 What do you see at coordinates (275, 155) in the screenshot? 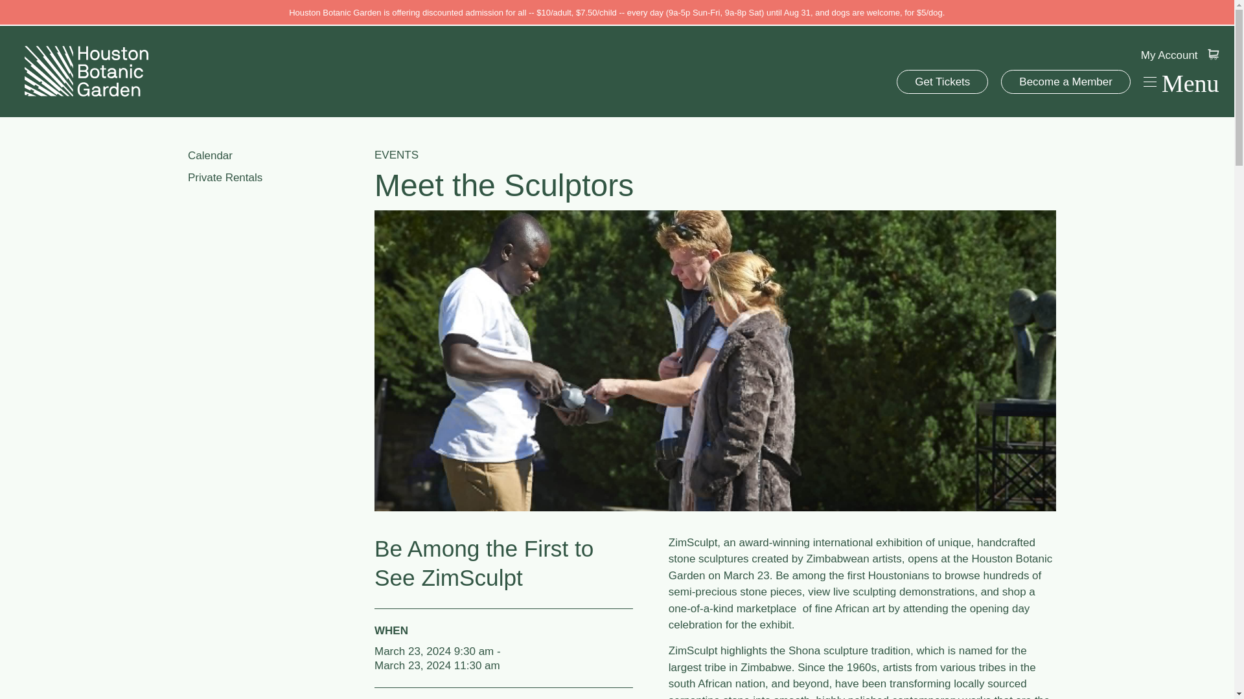
I see `Calendar` at bounding box center [275, 155].